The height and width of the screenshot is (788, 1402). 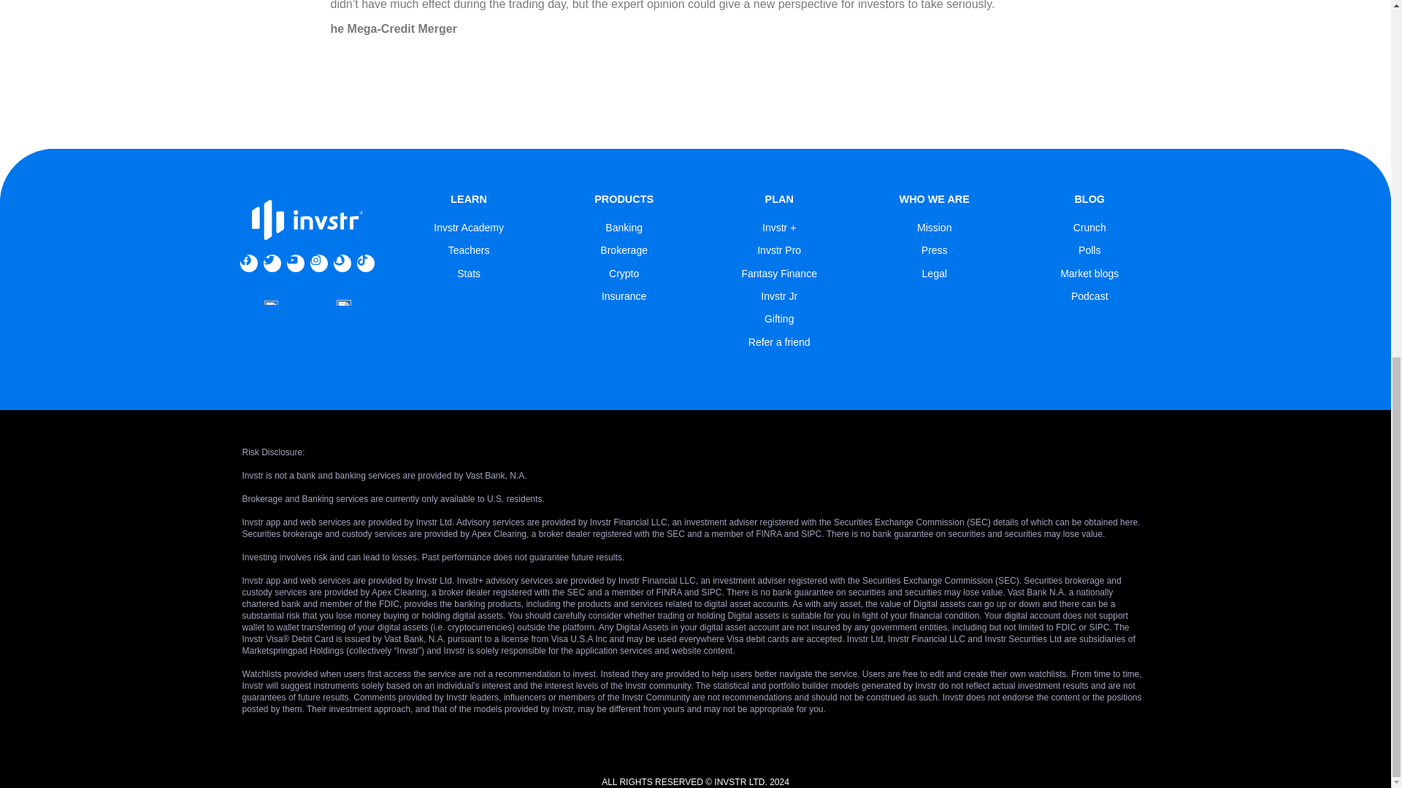 What do you see at coordinates (624, 296) in the screenshot?
I see `Insurance` at bounding box center [624, 296].